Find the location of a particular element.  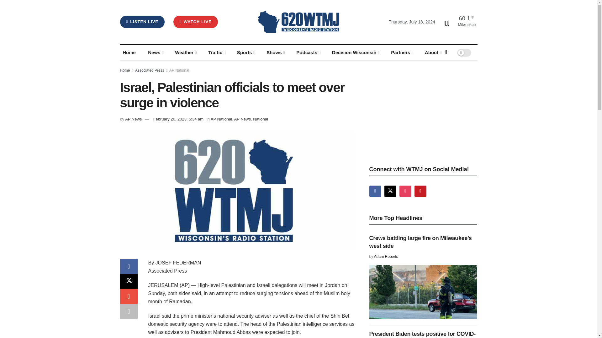

3rd party ad content is located at coordinates (416, 112).